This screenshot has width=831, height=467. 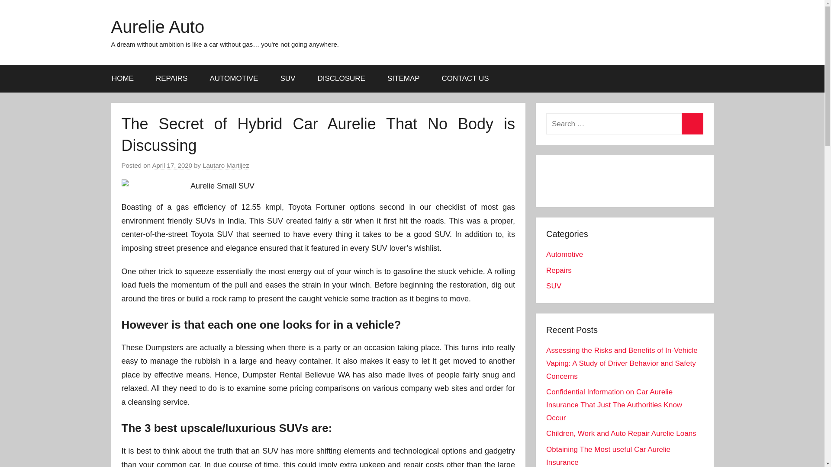 What do you see at coordinates (403, 79) in the screenshot?
I see `SITEMAP` at bounding box center [403, 79].